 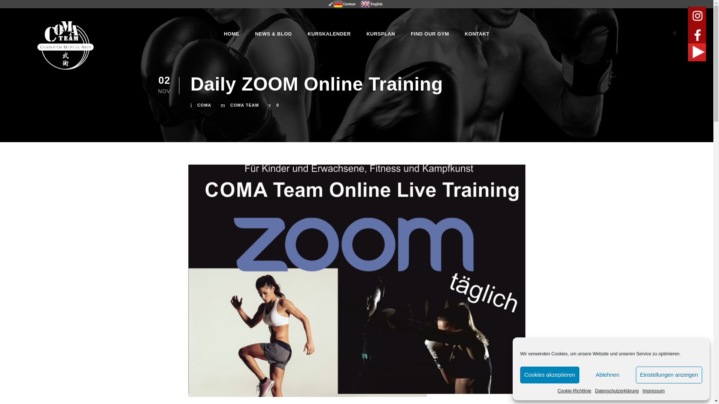 What do you see at coordinates (506, 179) in the screenshot?
I see `Facebook` at bounding box center [506, 179].